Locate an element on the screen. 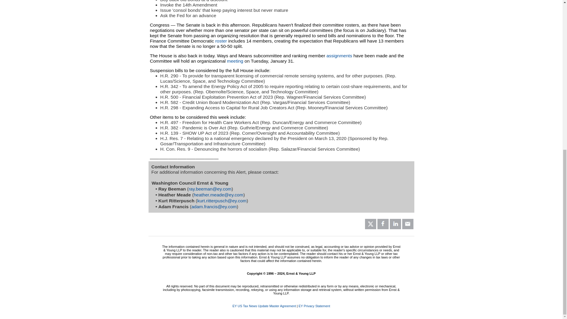 This screenshot has height=319, width=567. roster is located at coordinates (221, 41).